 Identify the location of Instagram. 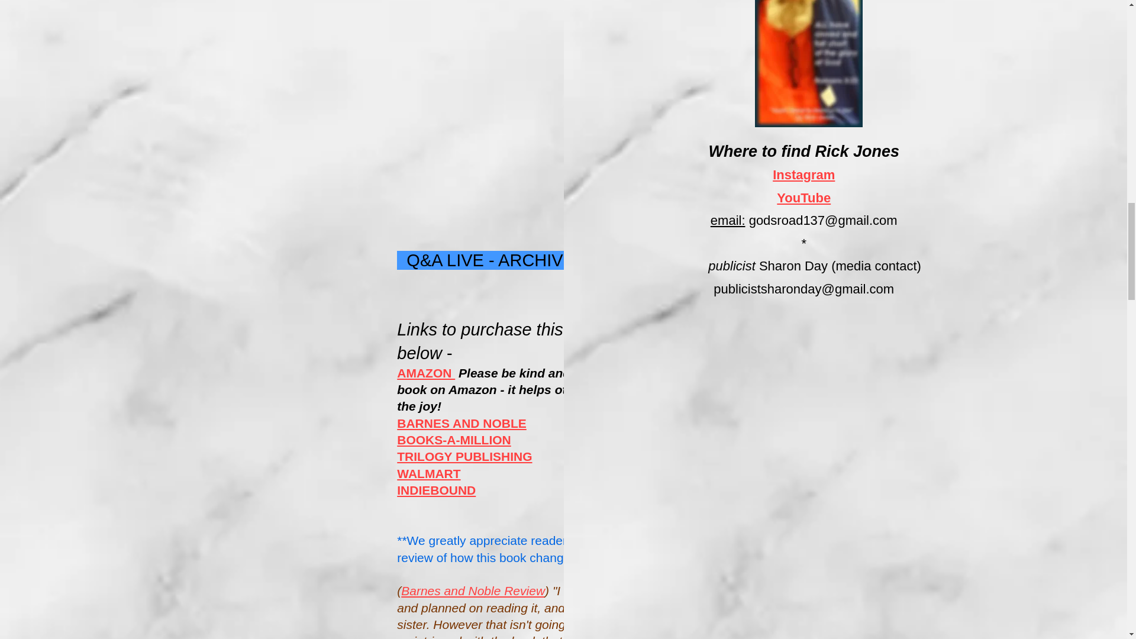
(803, 174).